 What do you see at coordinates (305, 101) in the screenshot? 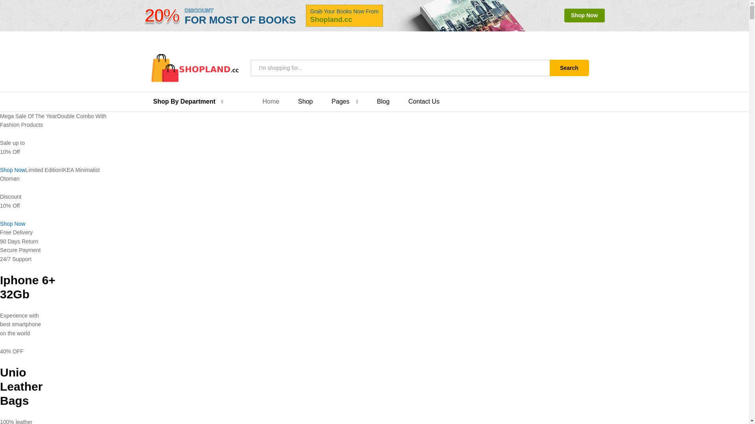
I see `Shop` at bounding box center [305, 101].